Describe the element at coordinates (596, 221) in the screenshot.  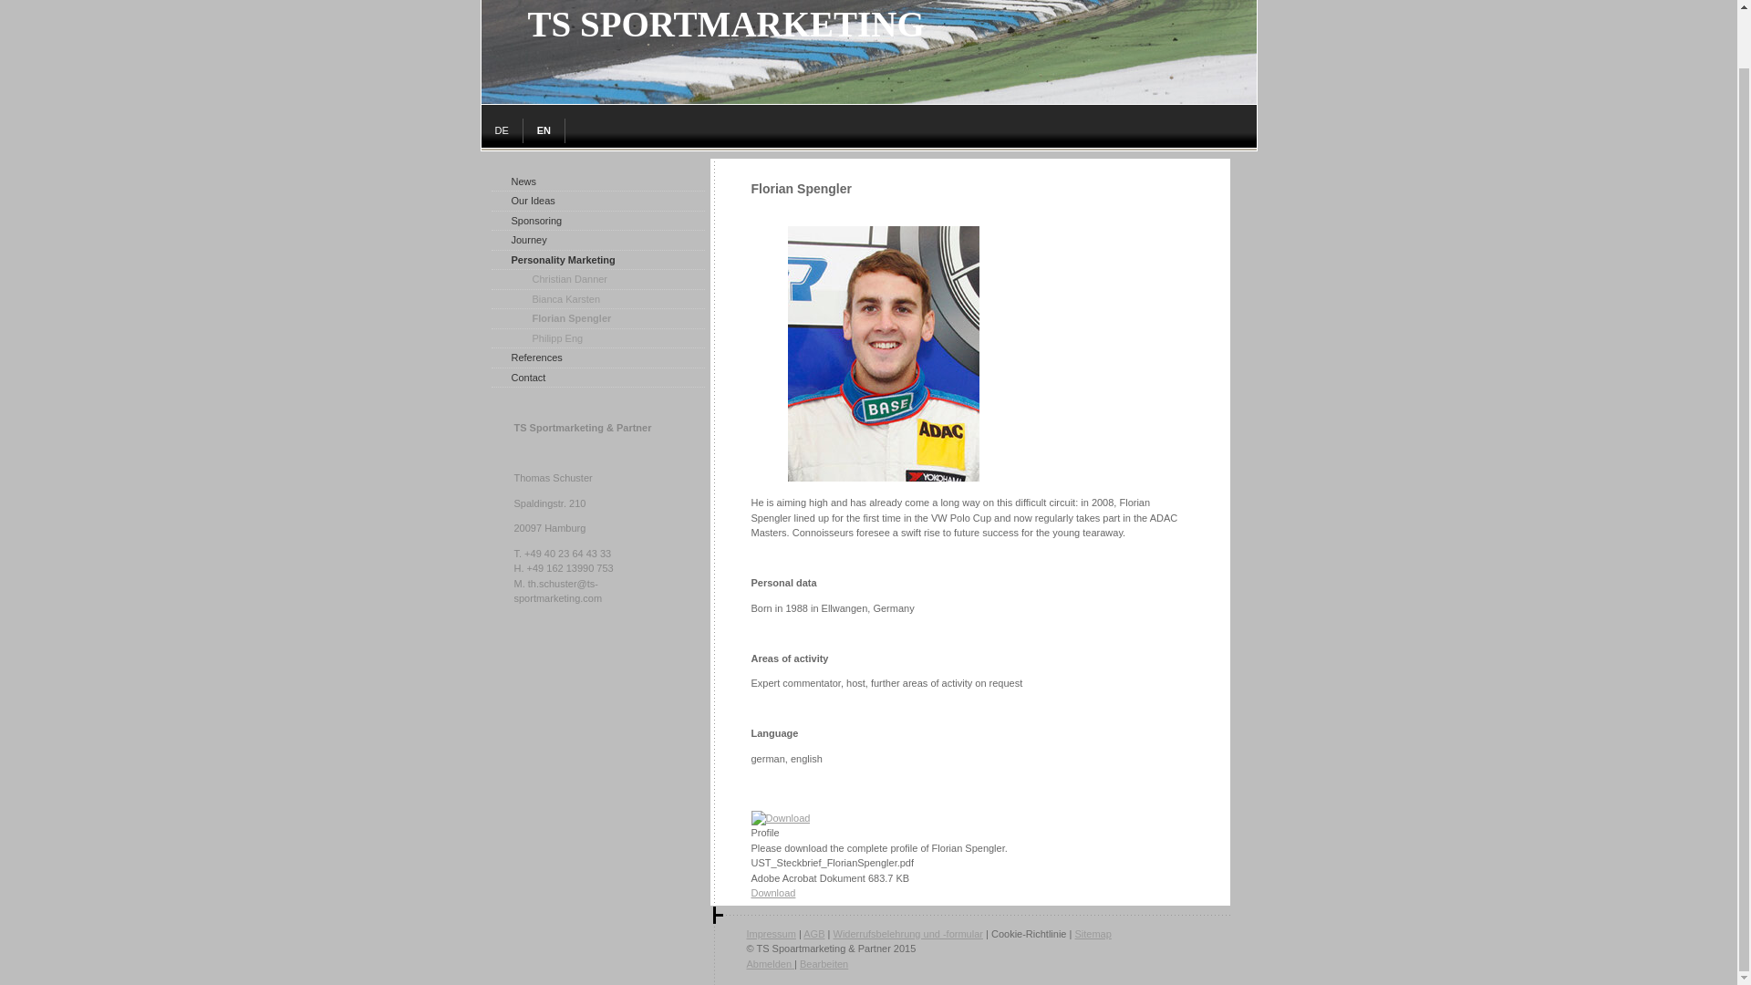
I see `Sponsoring` at that location.